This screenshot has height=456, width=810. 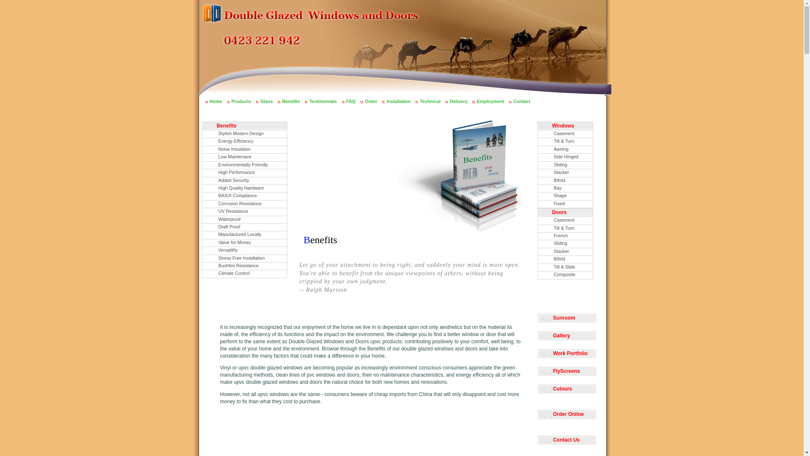 I want to click on Casement, so click(x=565, y=134).